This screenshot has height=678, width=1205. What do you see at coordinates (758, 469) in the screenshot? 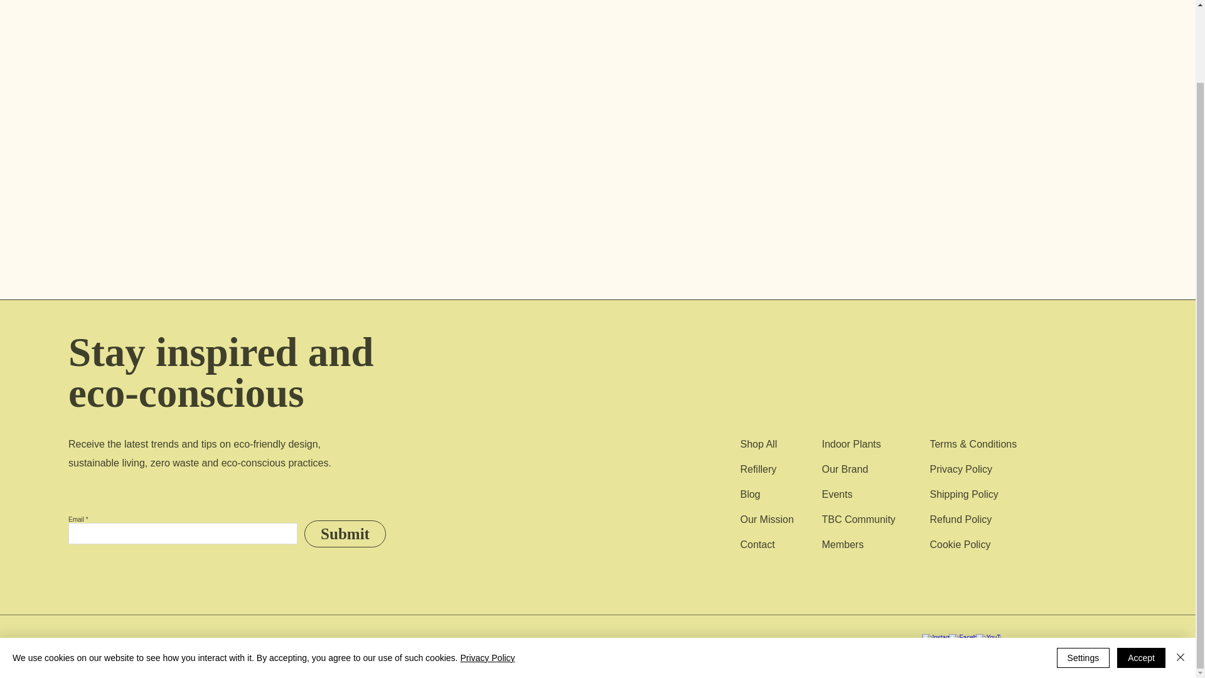
I see `Refillery` at bounding box center [758, 469].